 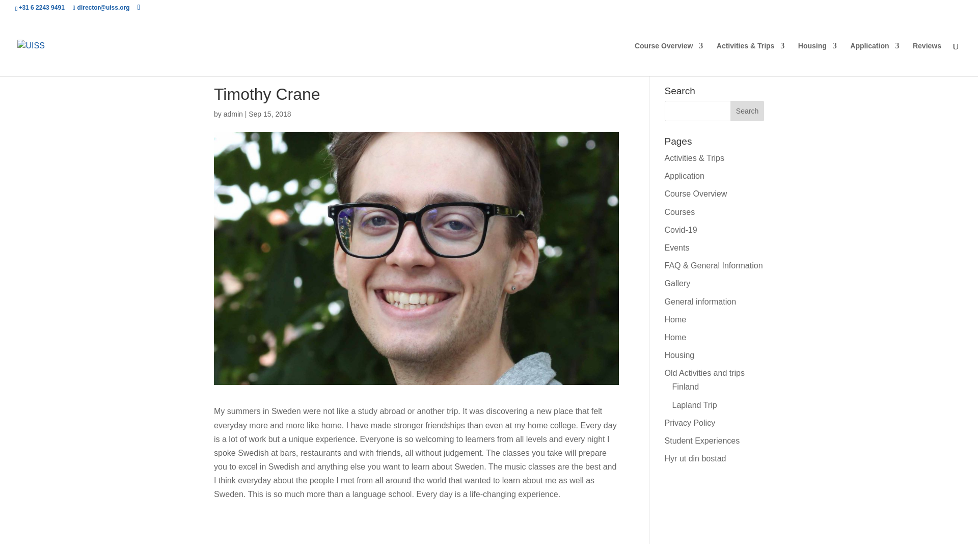 I want to click on Home, so click(x=675, y=319).